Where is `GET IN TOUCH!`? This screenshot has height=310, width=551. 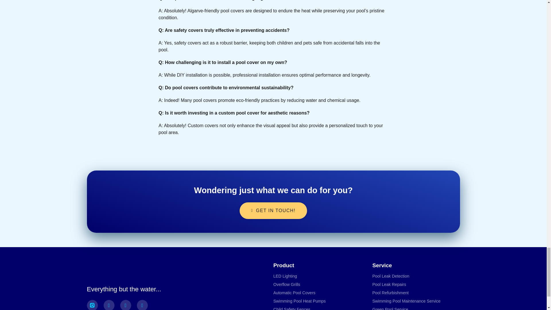
GET IN TOUCH! is located at coordinates (273, 211).